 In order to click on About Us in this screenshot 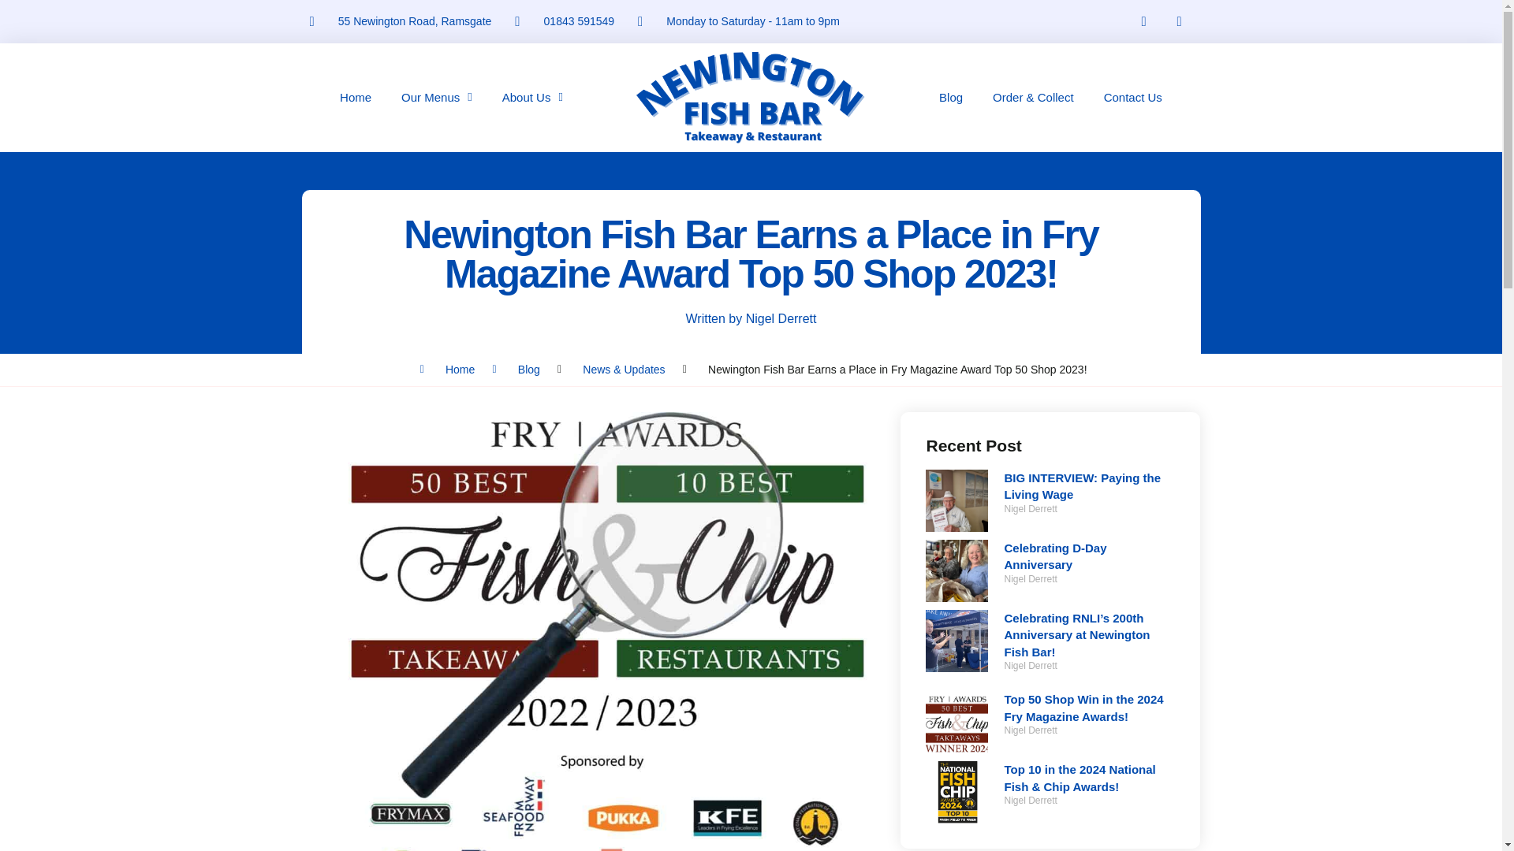, I will do `click(533, 98)`.